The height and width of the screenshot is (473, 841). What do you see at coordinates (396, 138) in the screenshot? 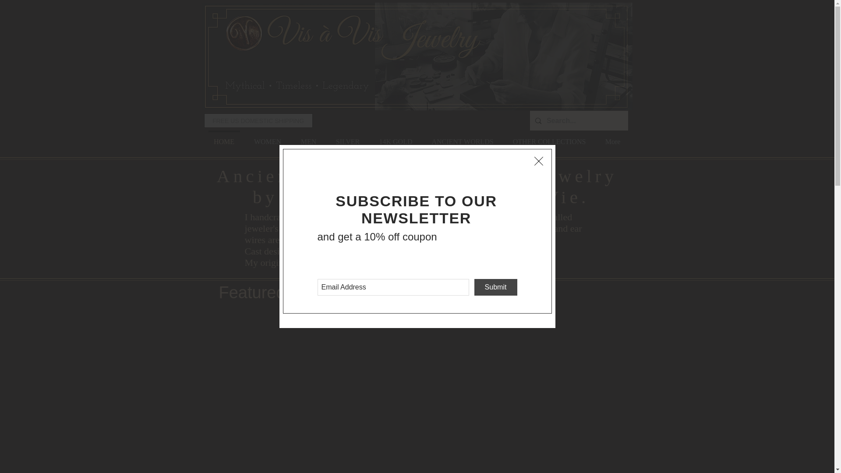
I see `14K GOLD` at bounding box center [396, 138].